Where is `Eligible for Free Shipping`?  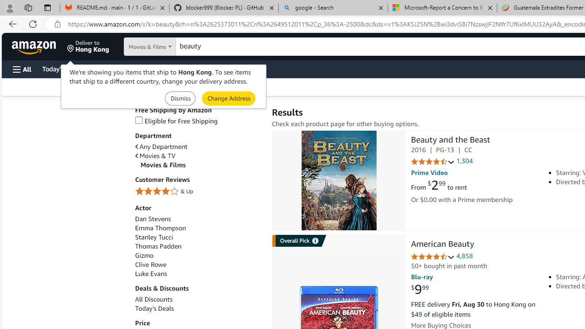 Eligible for Free Shipping is located at coordinates (176, 121).